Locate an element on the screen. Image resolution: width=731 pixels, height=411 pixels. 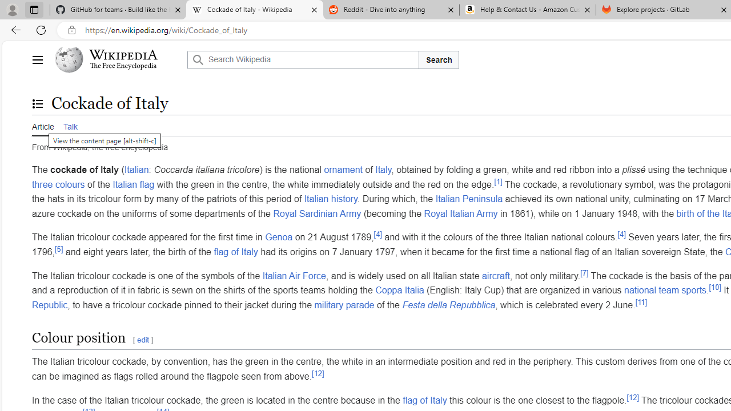
aircraft is located at coordinates (496, 275).